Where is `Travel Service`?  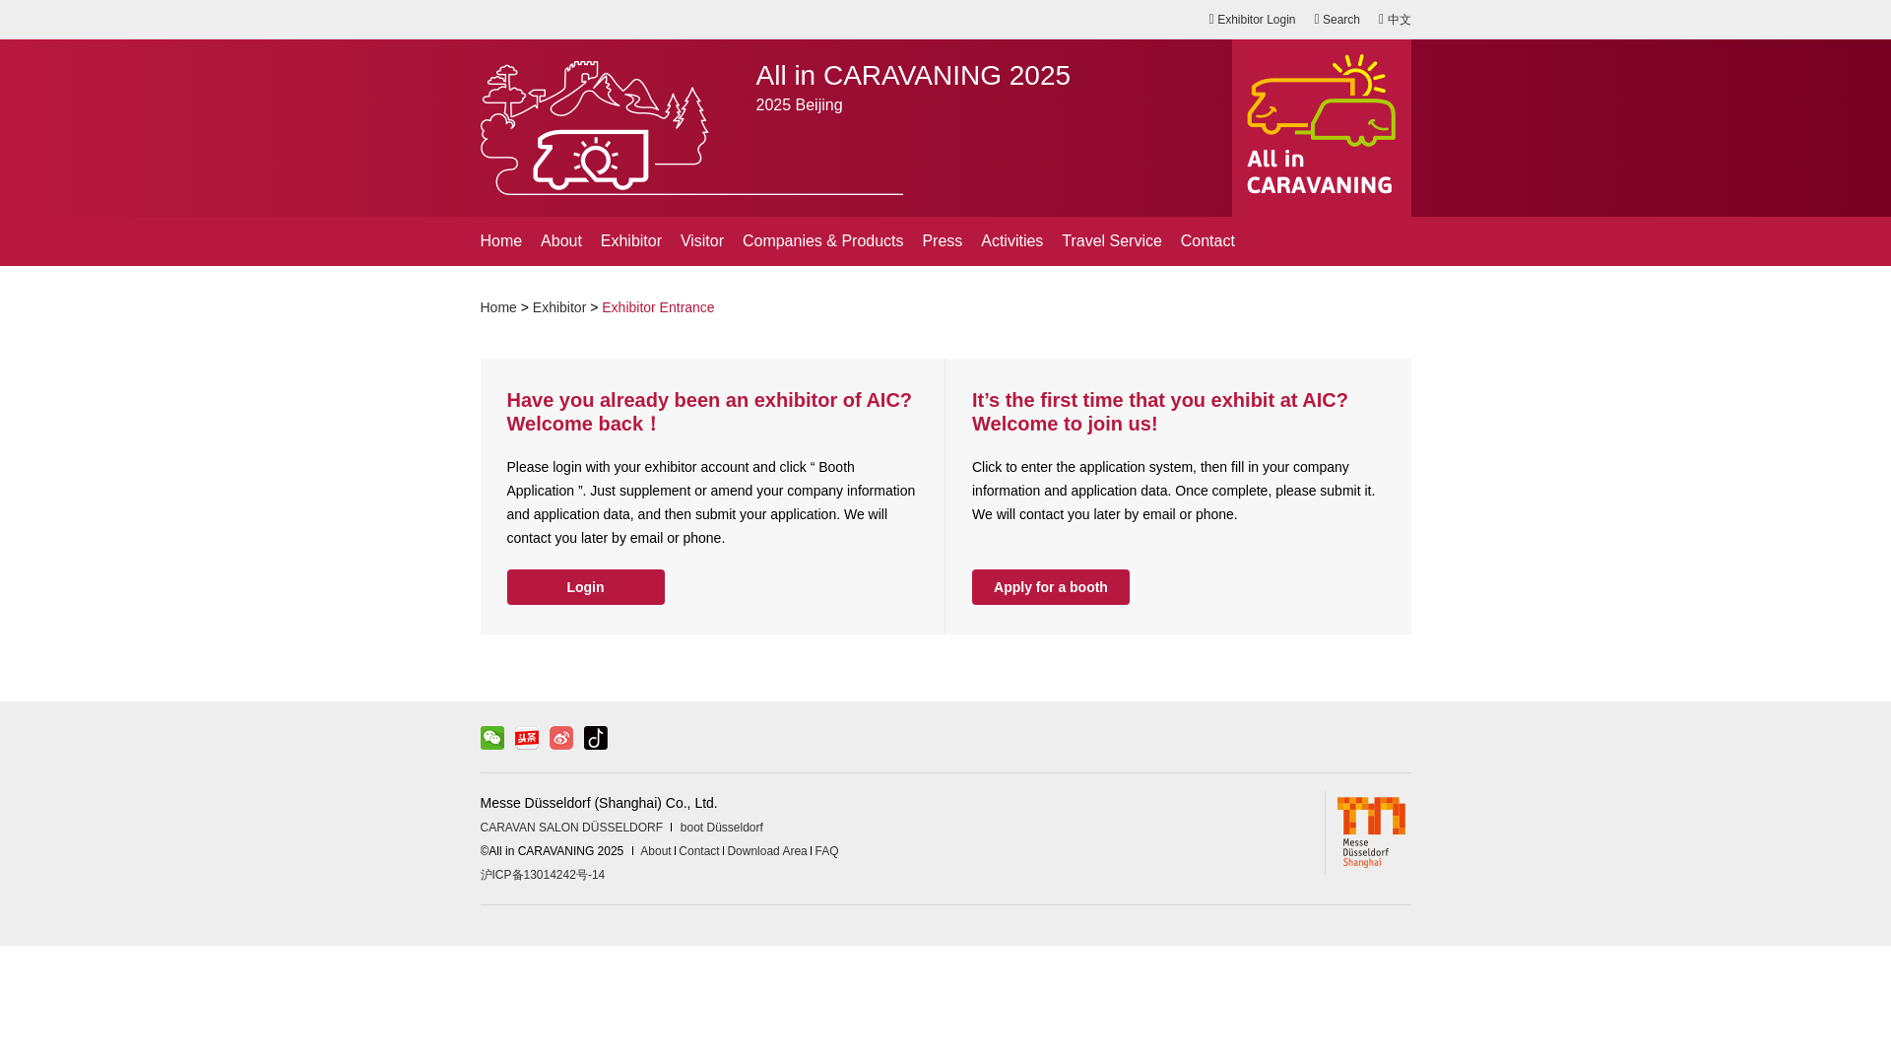 Travel Service is located at coordinates (1111, 241).